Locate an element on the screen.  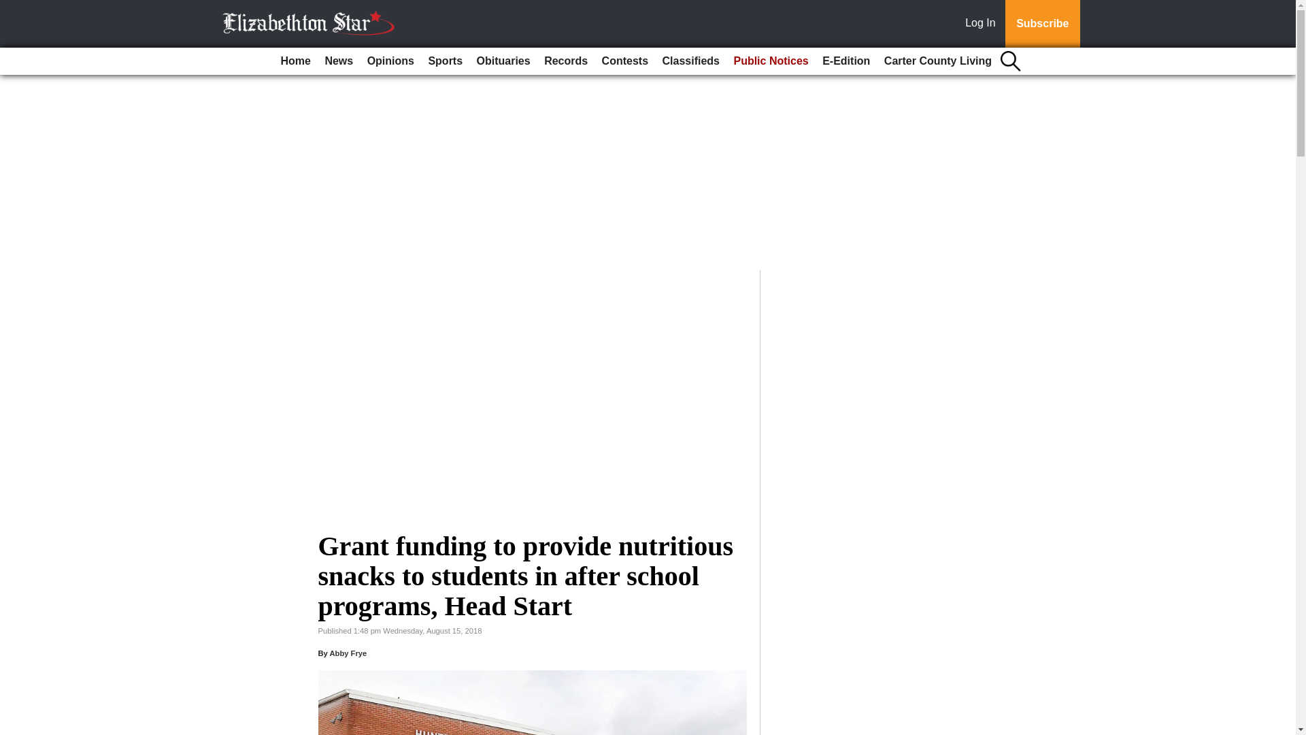
Subscribe is located at coordinates (1042, 24).